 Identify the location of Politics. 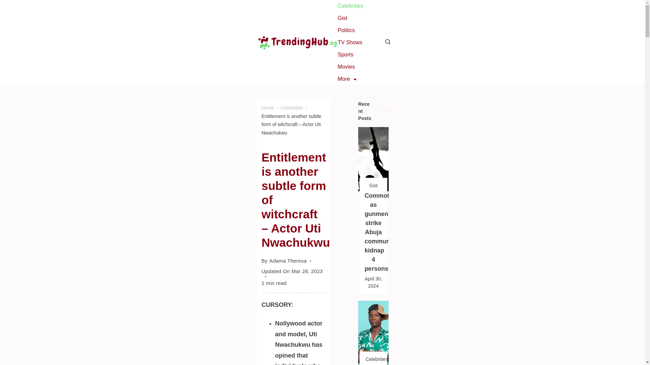
(346, 30).